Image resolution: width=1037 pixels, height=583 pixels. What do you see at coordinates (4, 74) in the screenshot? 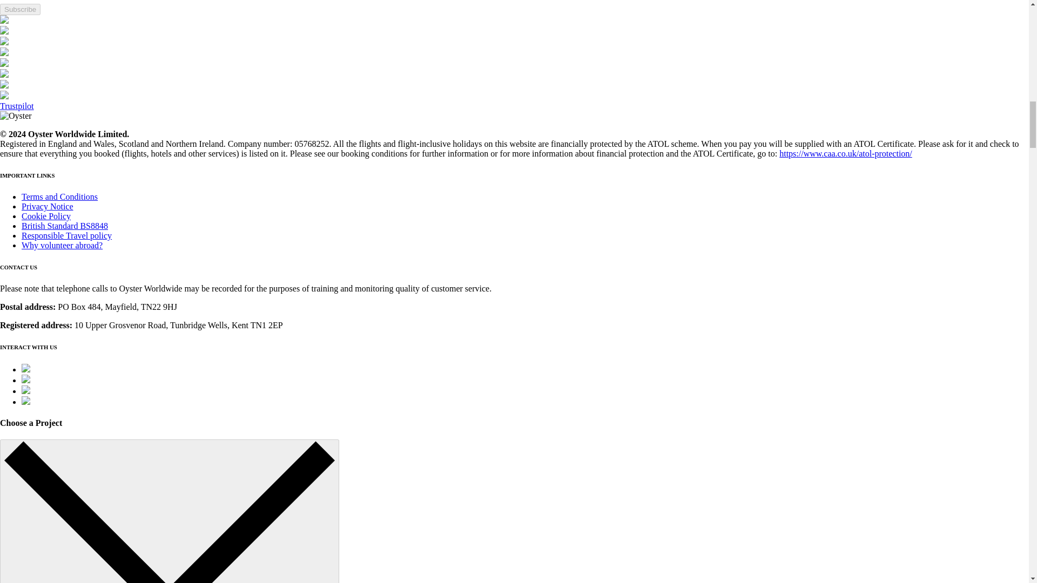
I see `Tree Aid` at bounding box center [4, 74].